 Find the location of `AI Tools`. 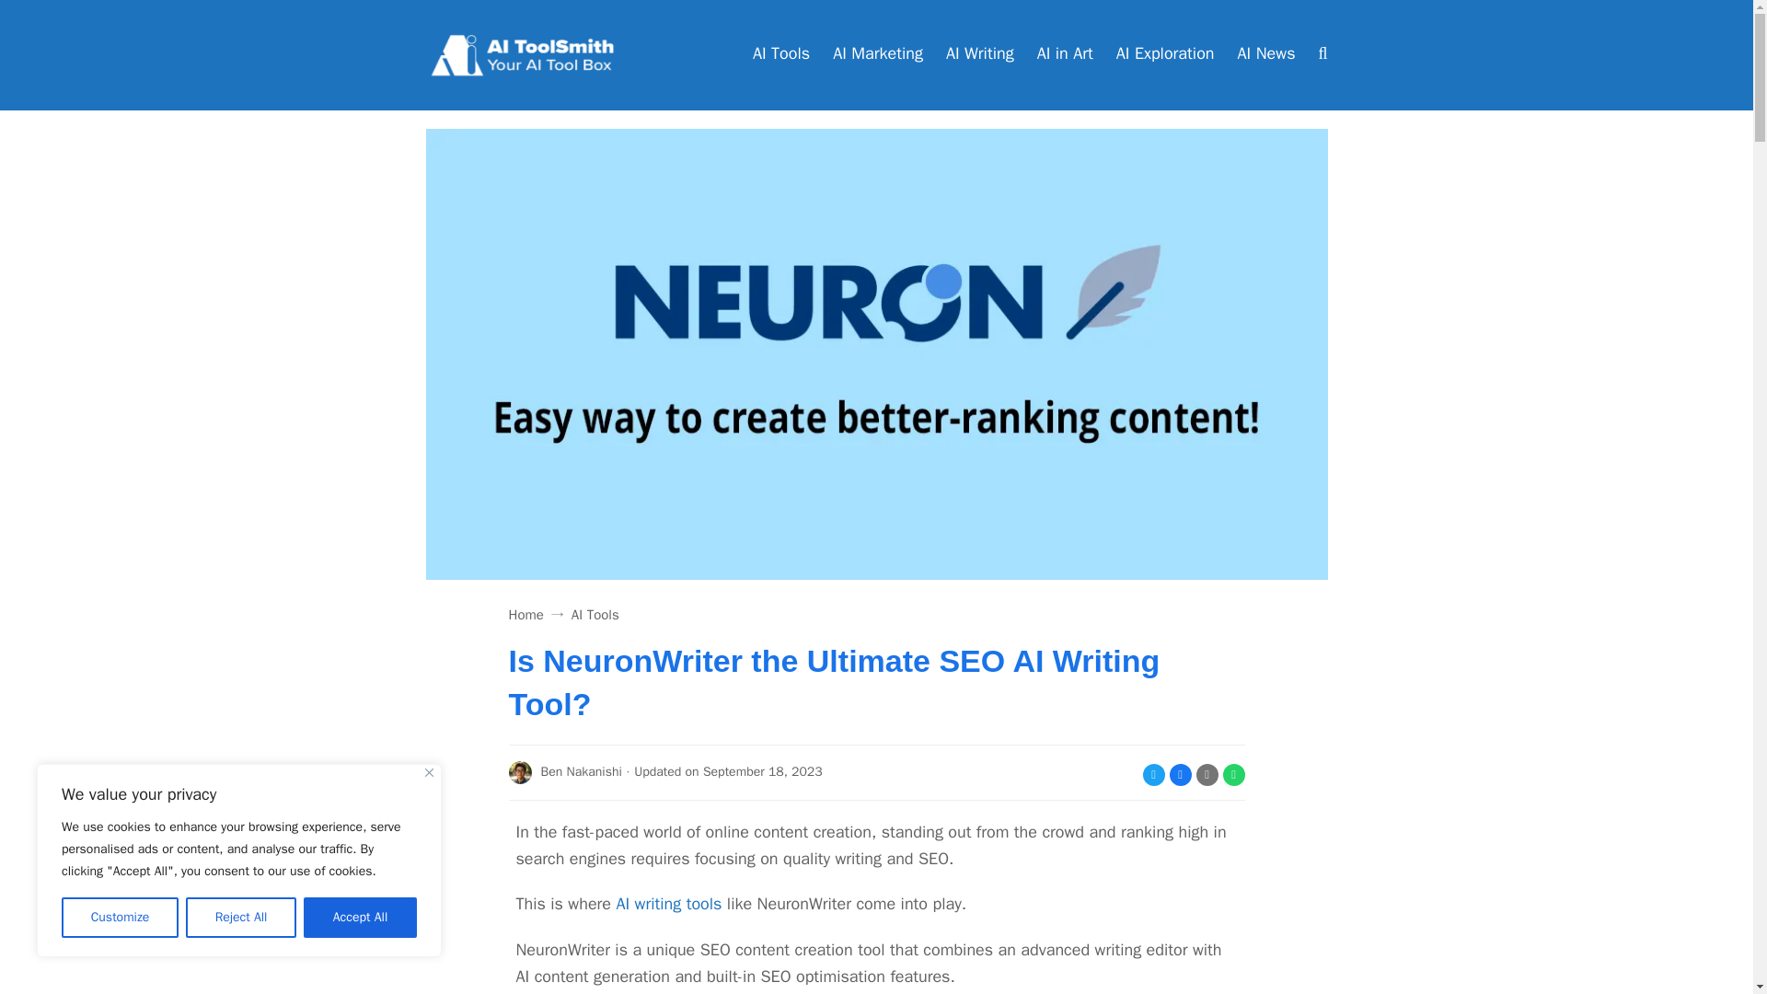

AI Tools is located at coordinates (595, 615).